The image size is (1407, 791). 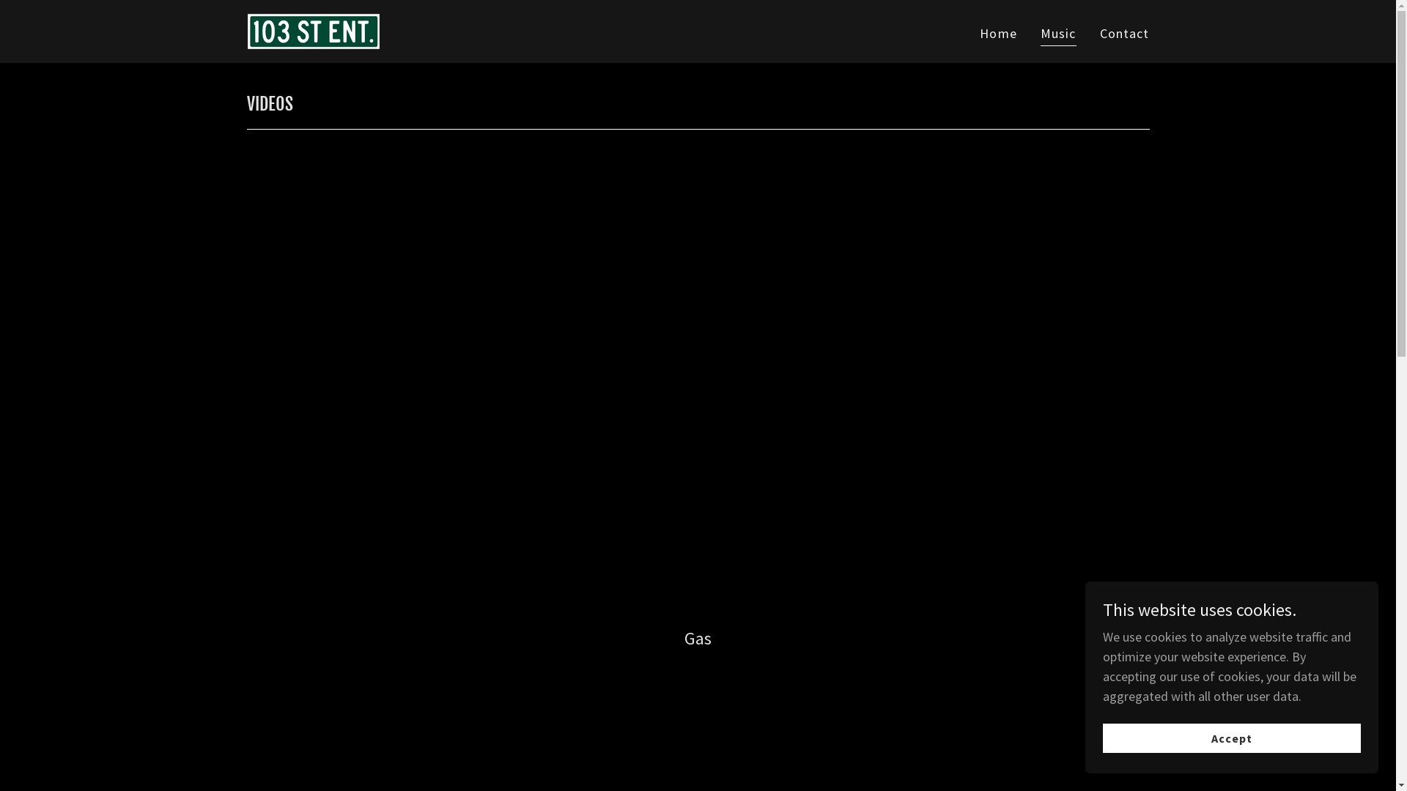 What do you see at coordinates (1125, 34) in the screenshot?
I see `Contact` at bounding box center [1125, 34].